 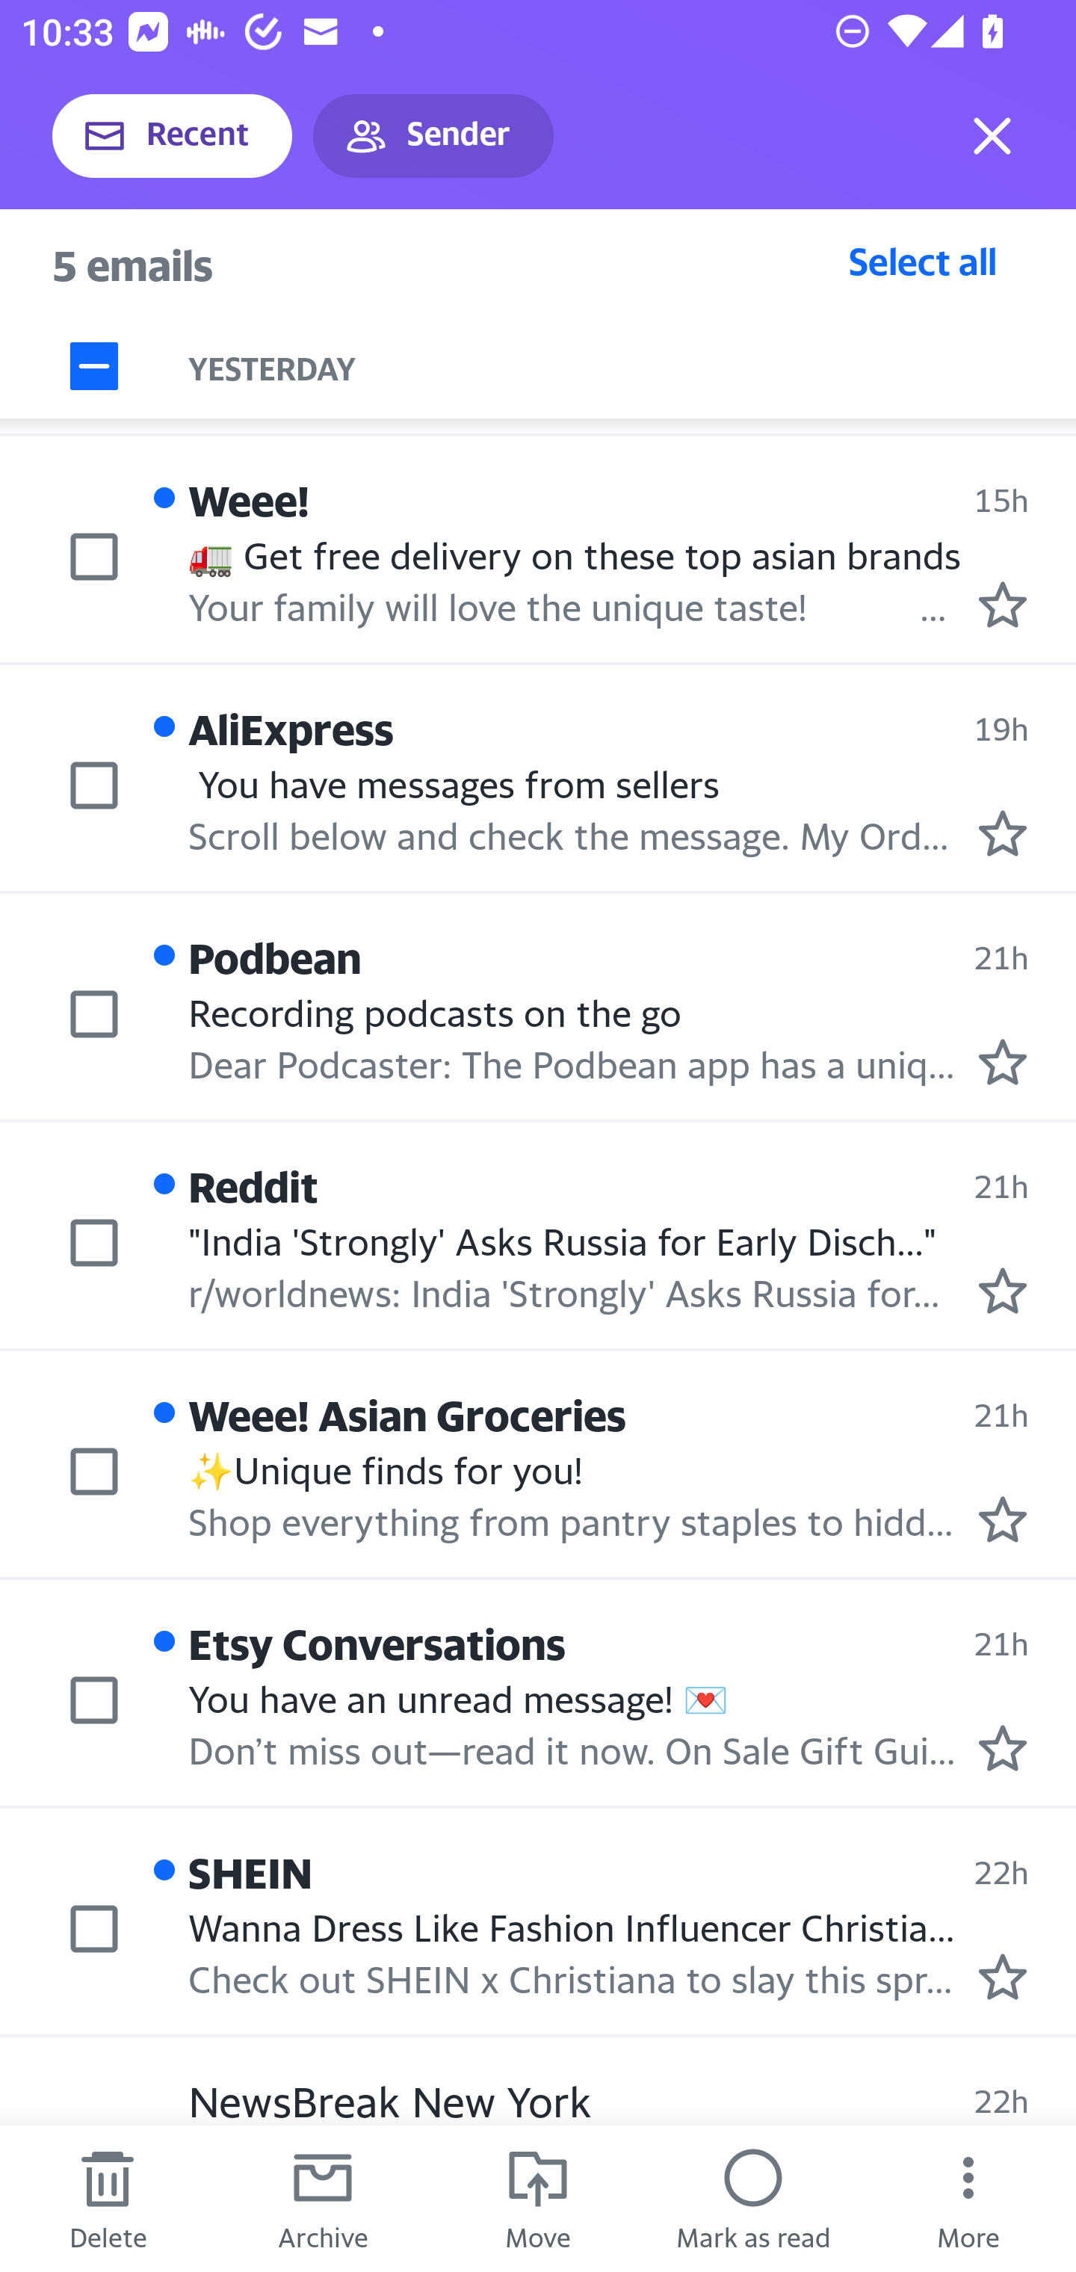 What do you see at coordinates (1003, 1748) in the screenshot?
I see `Mark as starred.` at bounding box center [1003, 1748].